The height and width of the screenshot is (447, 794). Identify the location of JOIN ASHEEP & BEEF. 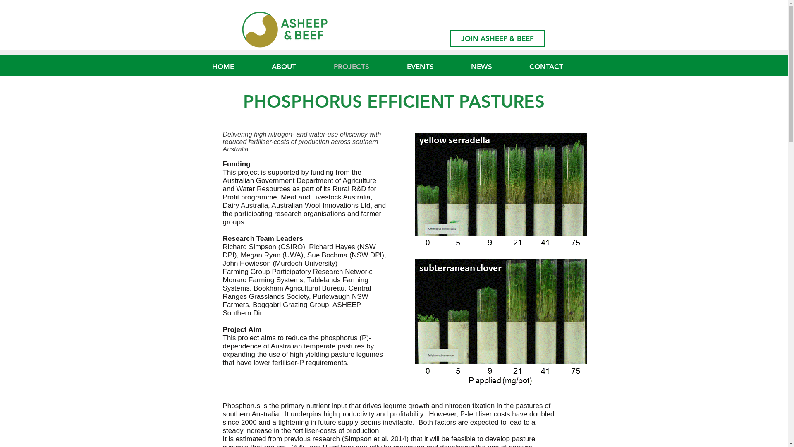
(497, 38).